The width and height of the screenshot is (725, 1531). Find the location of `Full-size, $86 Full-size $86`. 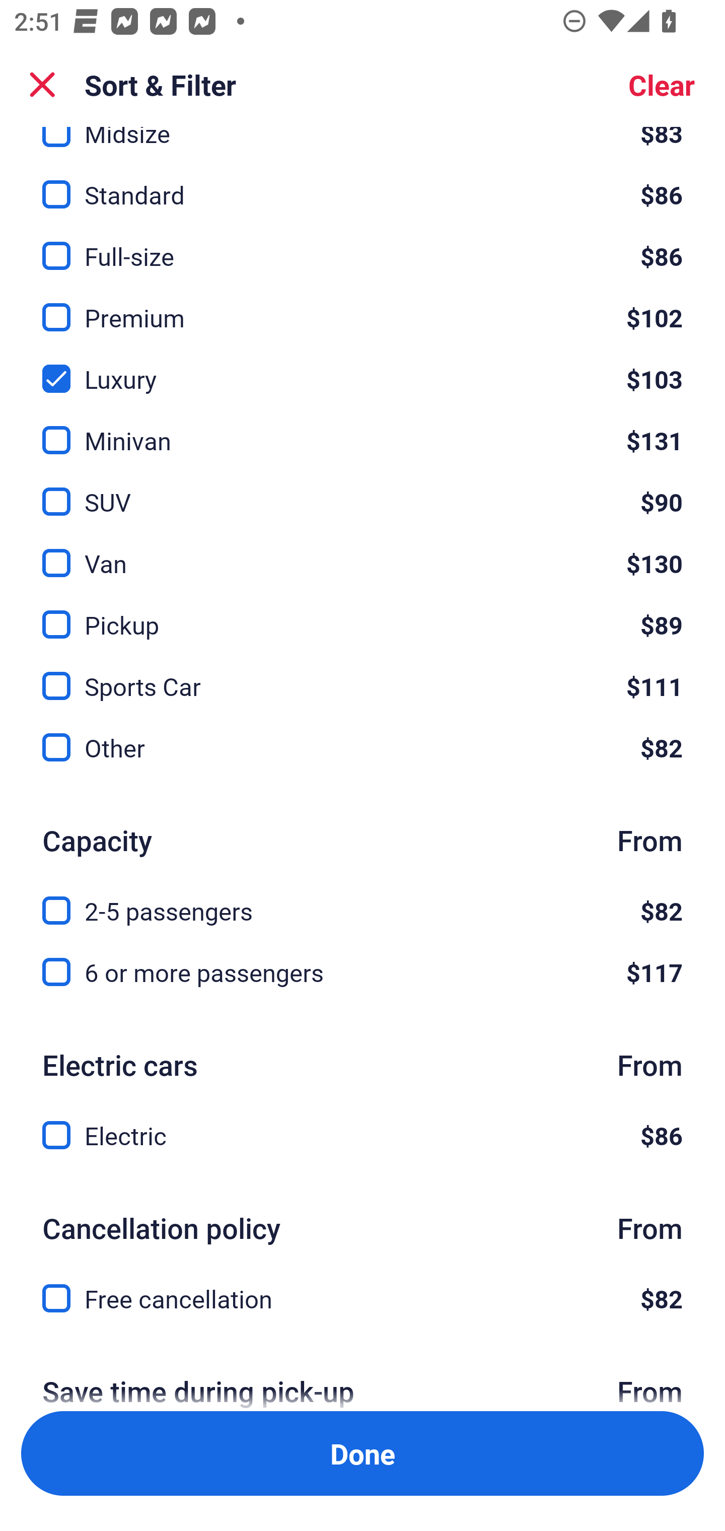

Full-size, $86 Full-size $86 is located at coordinates (362, 245).